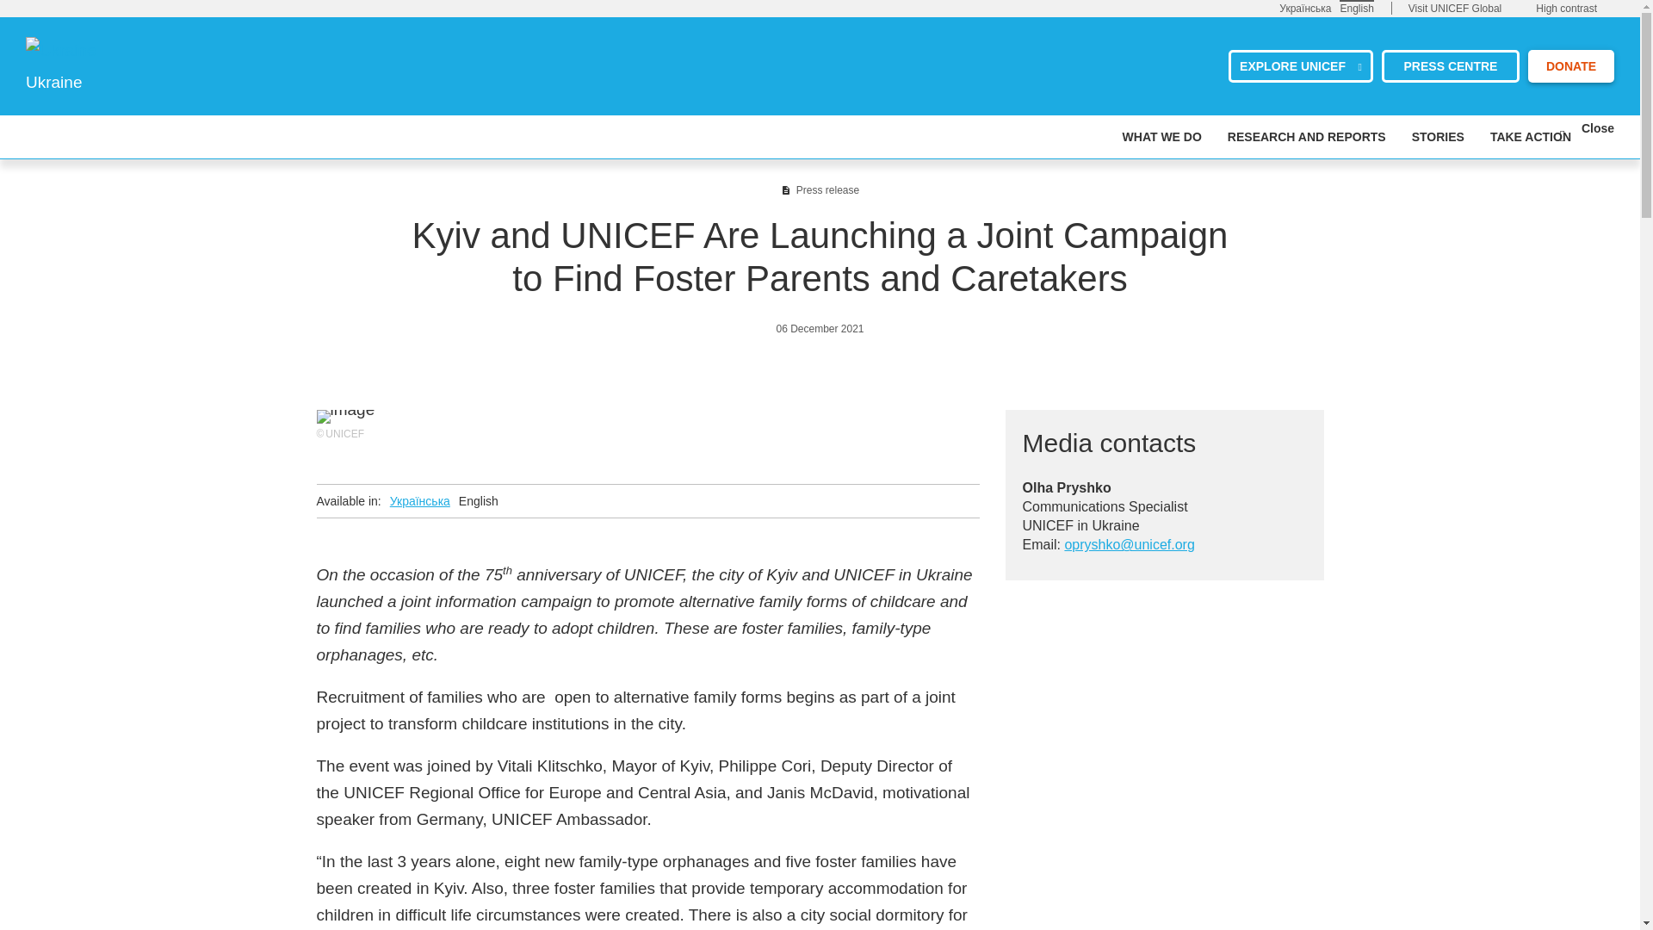 The width and height of the screenshot is (1653, 930). Describe the element at coordinates (1570, 66) in the screenshot. I see `DONATE` at that location.